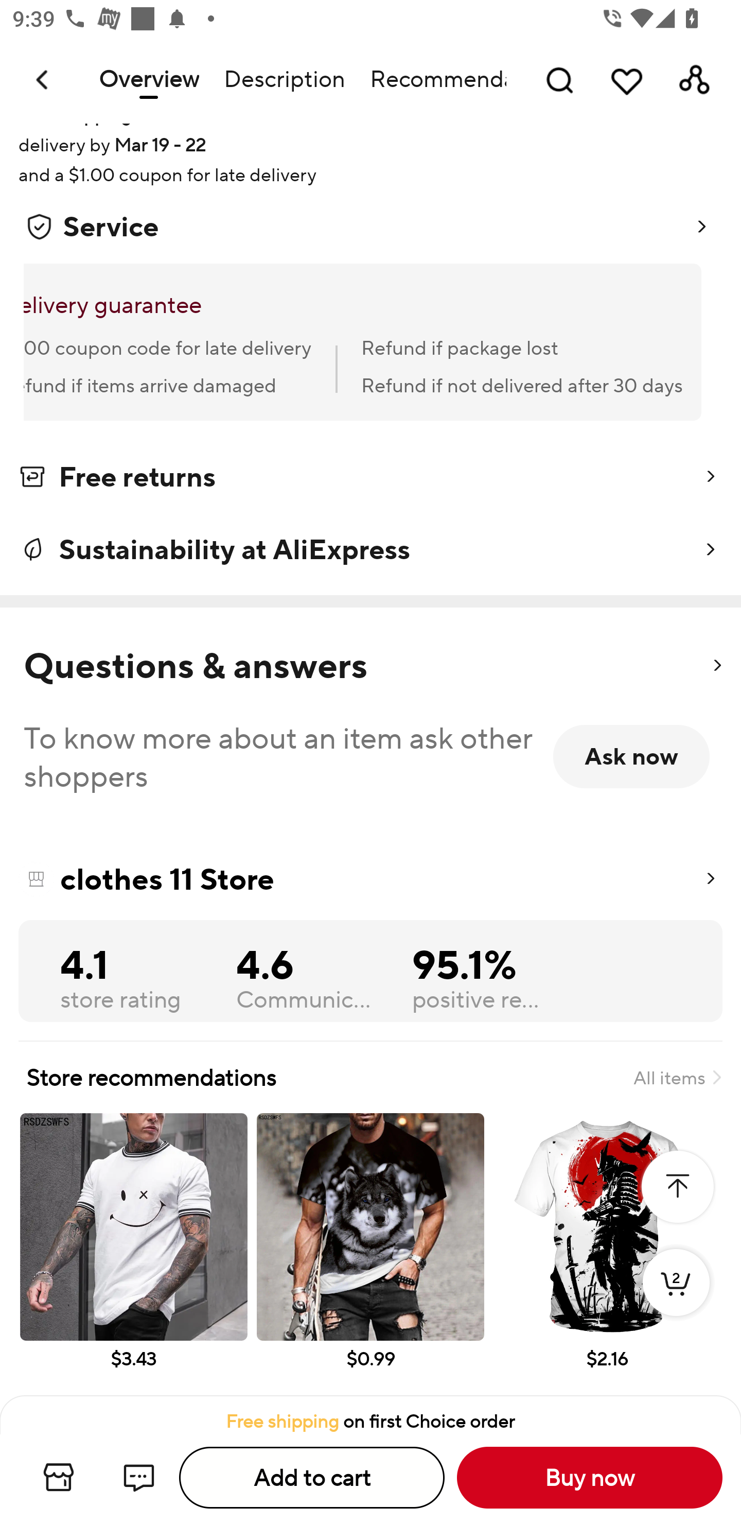 The height and width of the screenshot is (1524, 741). What do you see at coordinates (677, 1077) in the screenshot?
I see `All items` at bounding box center [677, 1077].